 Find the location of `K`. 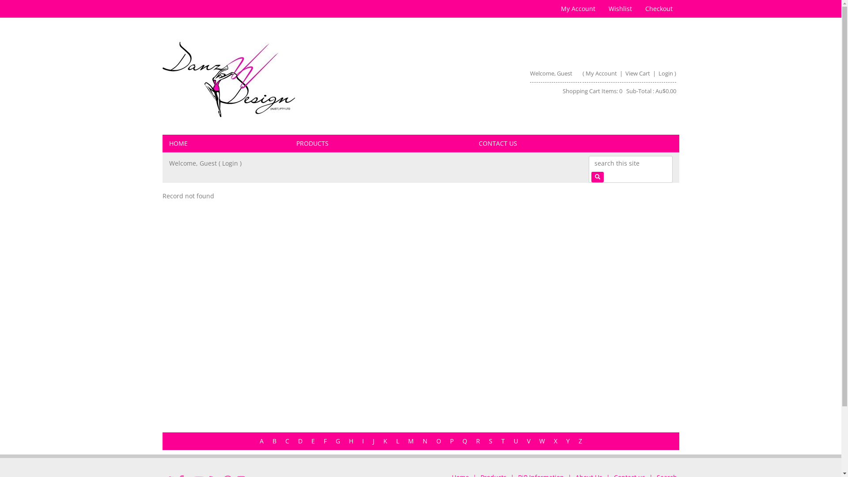

K is located at coordinates (385, 441).